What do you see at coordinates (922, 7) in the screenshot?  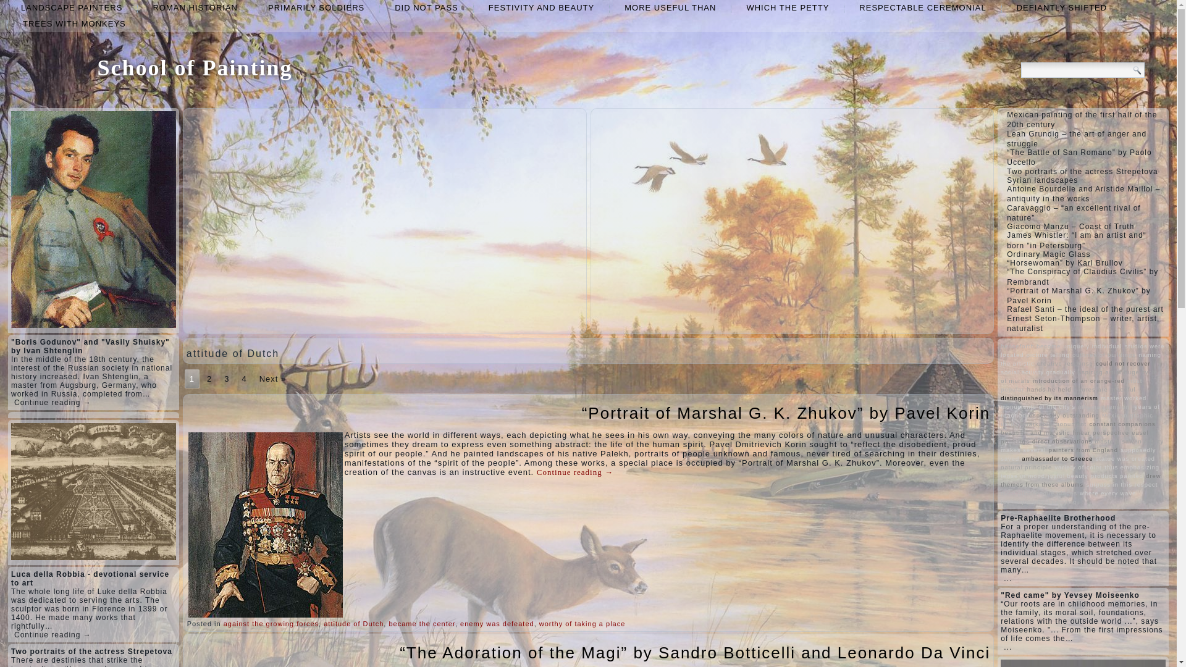 I see `respectable ceremonial` at bounding box center [922, 7].